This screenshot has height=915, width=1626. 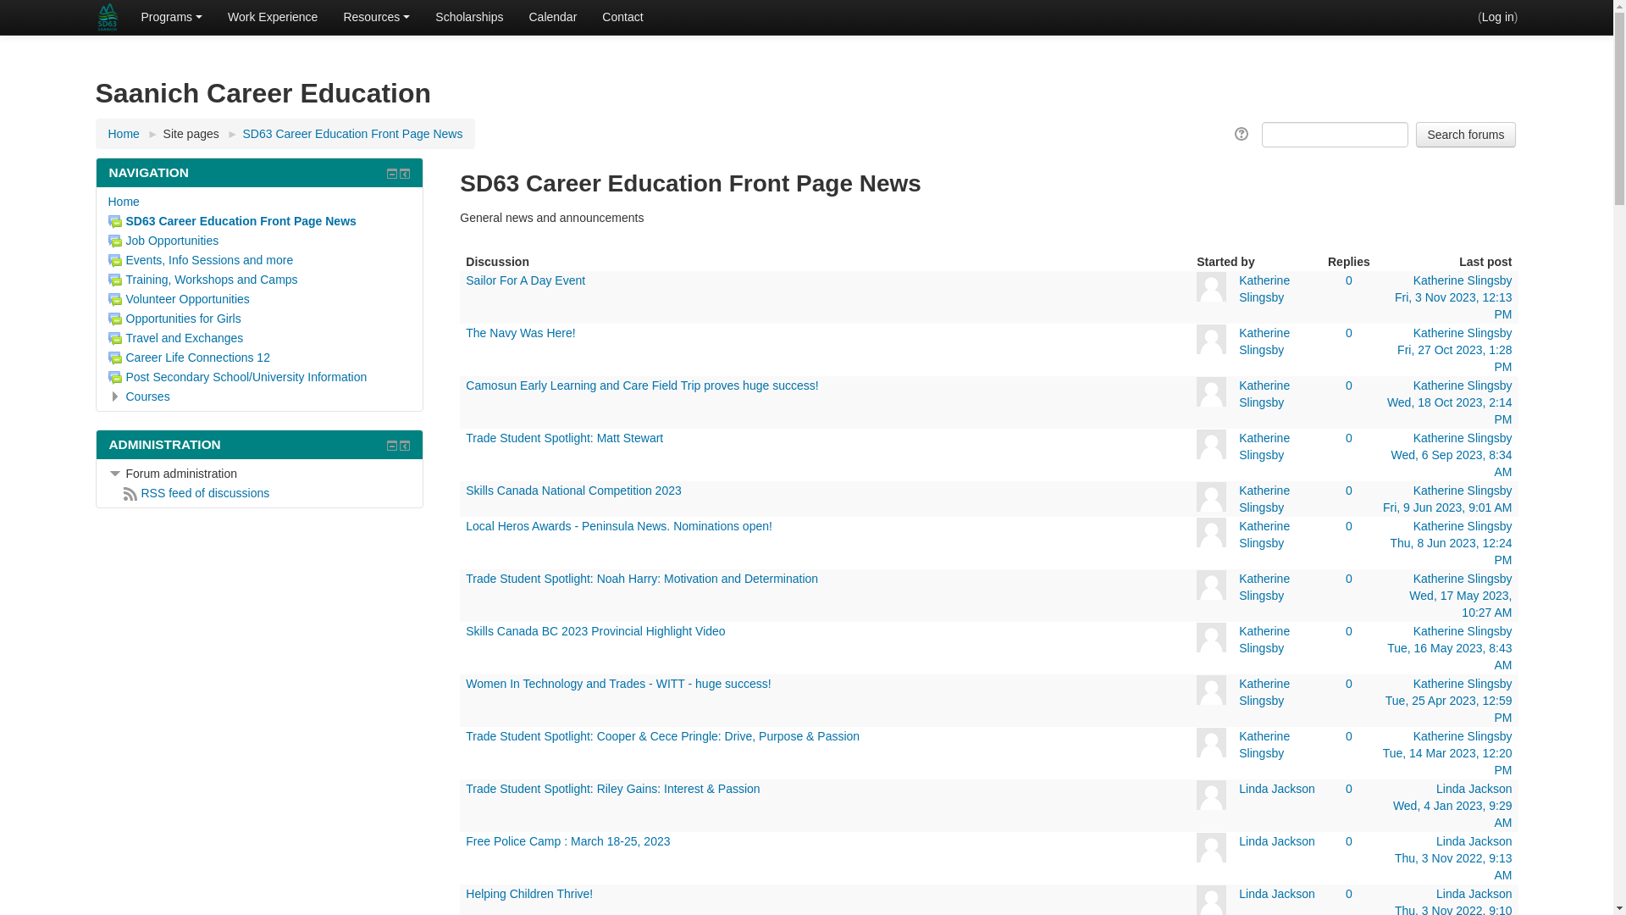 What do you see at coordinates (1211, 742) in the screenshot?
I see `Picture of Katherine Slingsby` at bounding box center [1211, 742].